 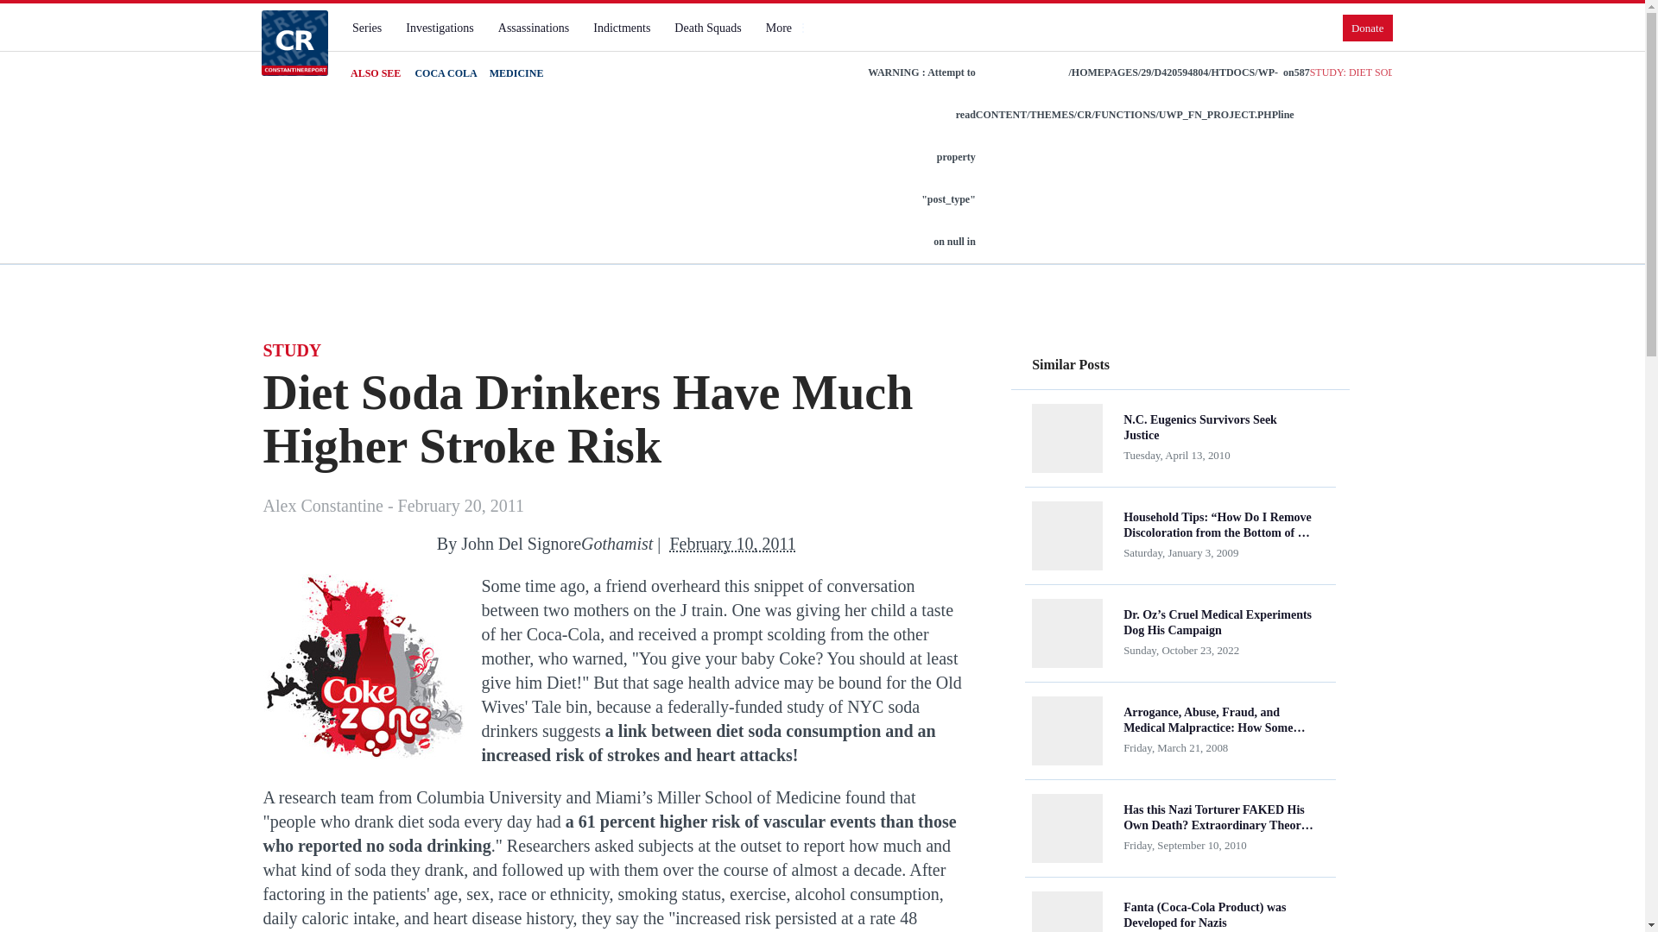 What do you see at coordinates (366, 28) in the screenshot?
I see `Series` at bounding box center [366, 28].